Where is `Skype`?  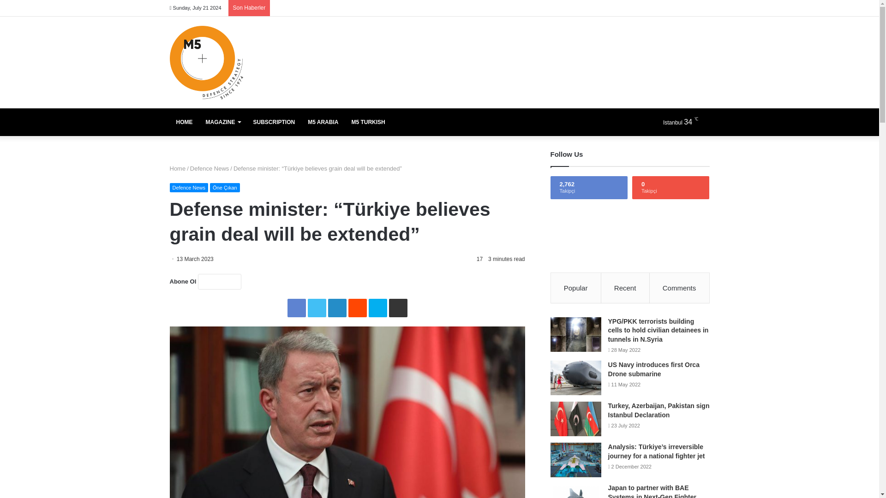
Skype is located at coordinates (377, 308).